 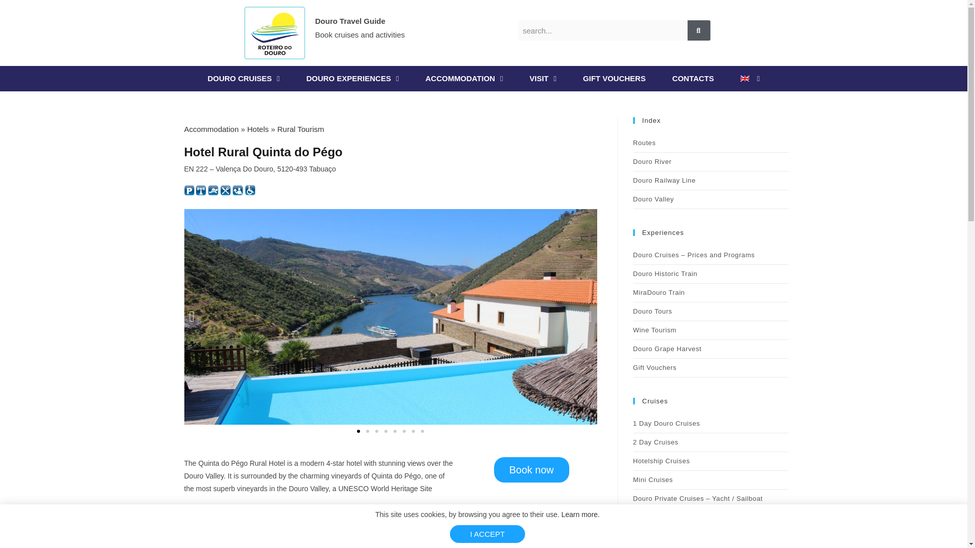 What do you see at coordinates (225, 190) in the screenshot?
I see `restaurant` at bounding box center [225, 190].